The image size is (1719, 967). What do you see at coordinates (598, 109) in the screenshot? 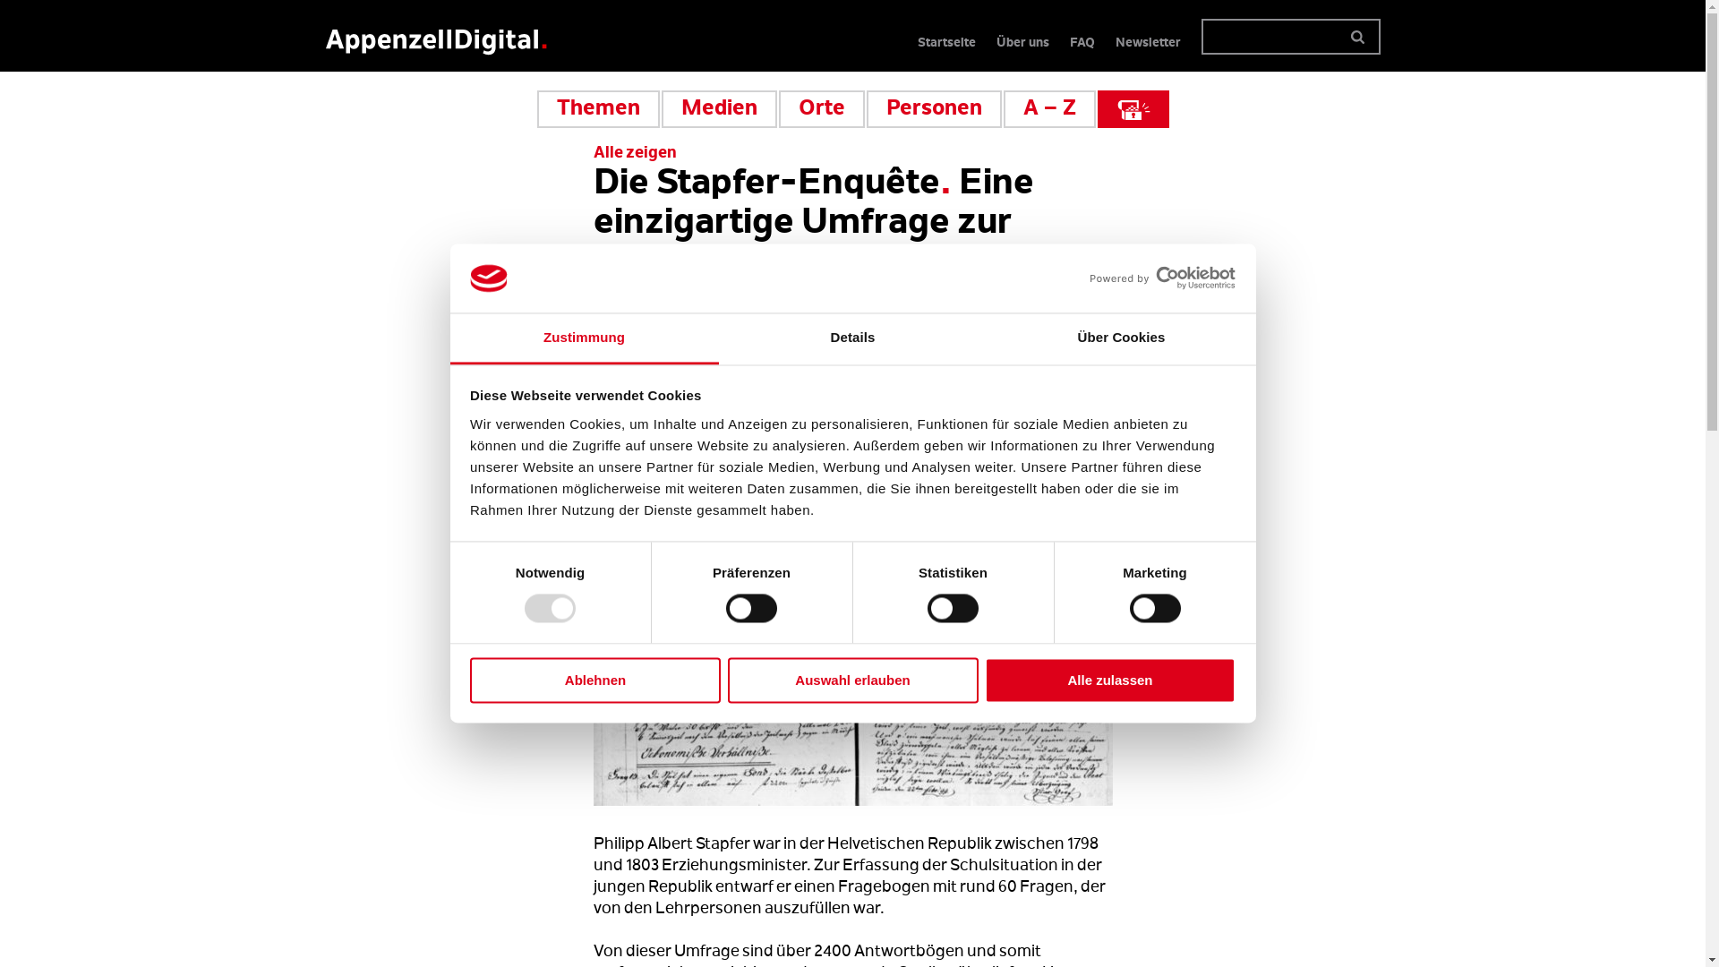
I see `Themen` at bounding box center [598, 109].